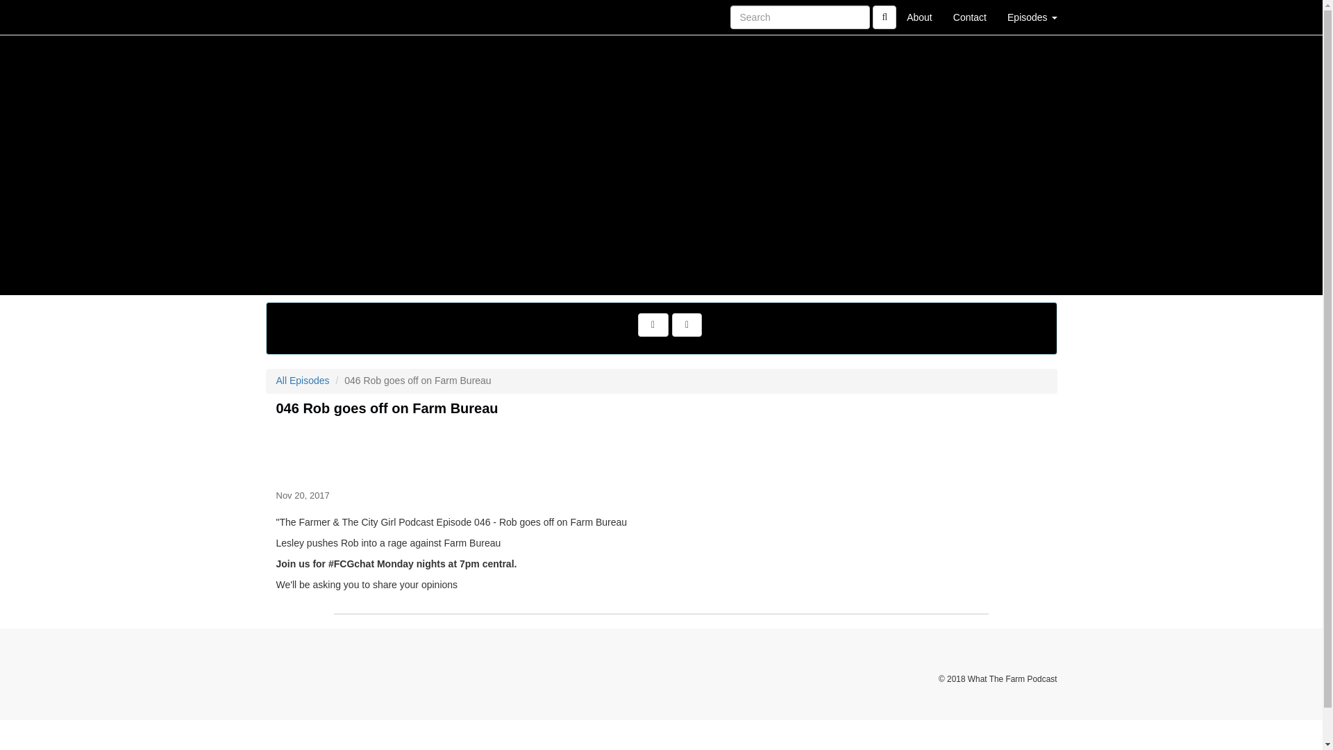 This screenshot has height=750, width=1333. What do you see at coordinates (969, 17) in the screenshot?
I see `Contact` at bounding box center [969, 17].